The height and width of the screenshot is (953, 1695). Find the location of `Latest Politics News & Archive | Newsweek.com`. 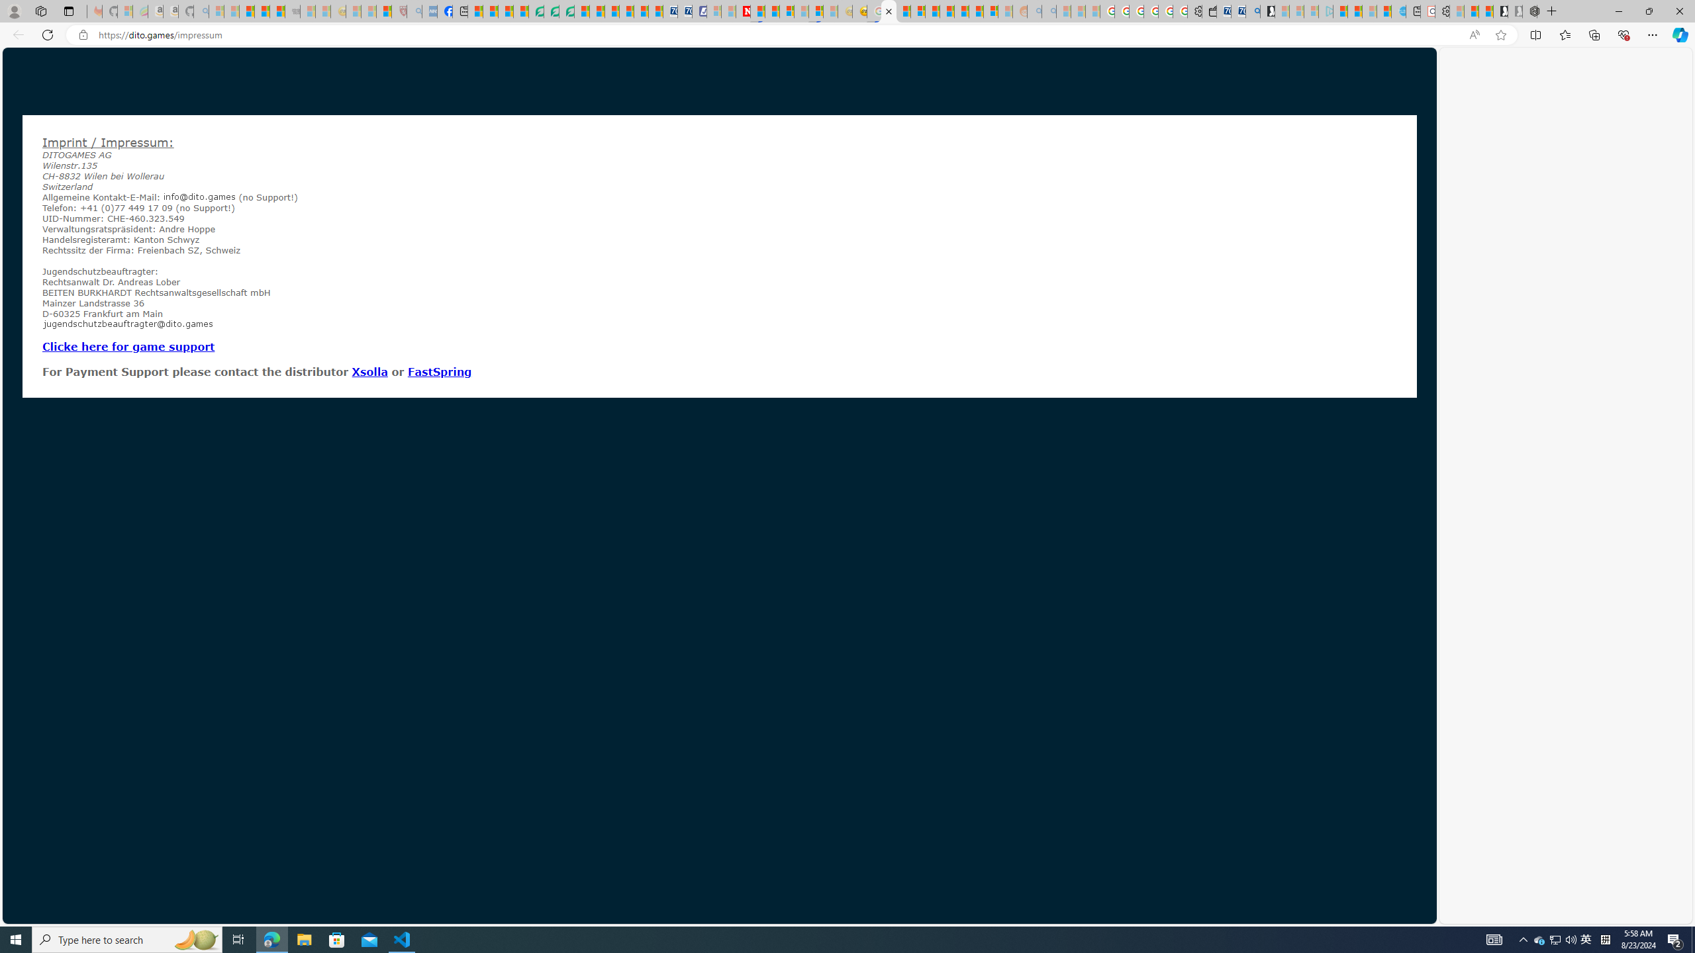

Latest Politics News & Archive | Newsweek.com is located at coordinates (743, 11).